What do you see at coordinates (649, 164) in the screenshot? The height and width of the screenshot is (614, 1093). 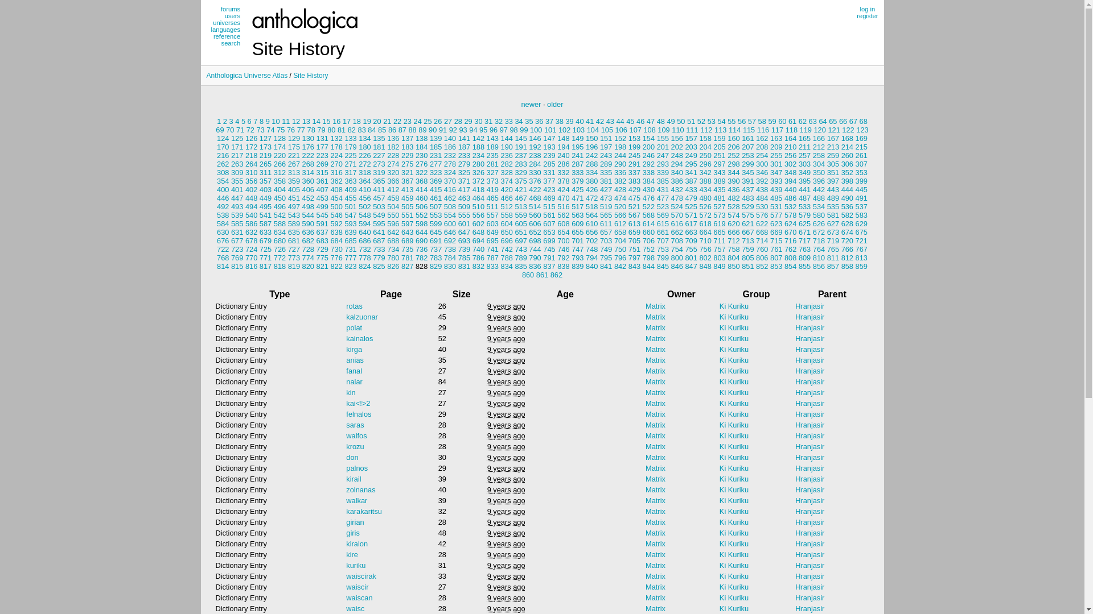 I see `292` at bounding box center [649, 164].